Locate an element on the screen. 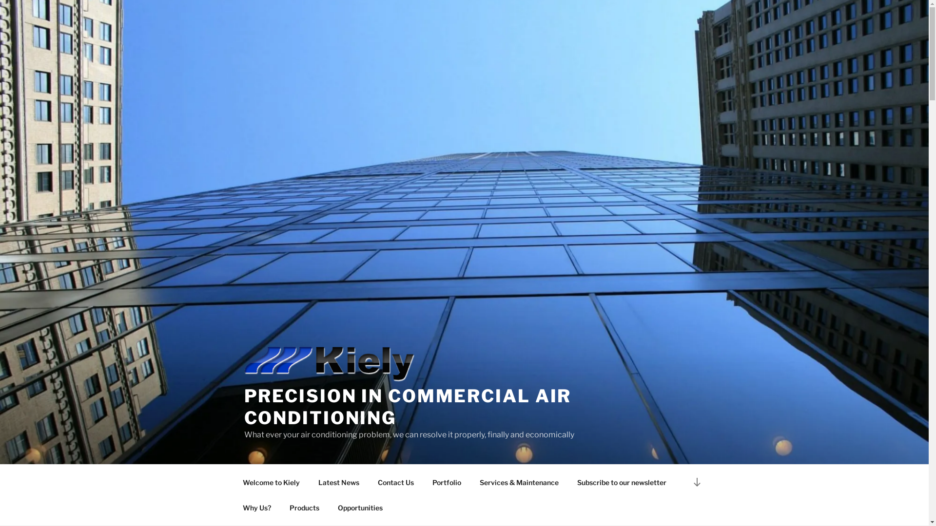  Services & Maintenance is located at coordinates (519, 482).